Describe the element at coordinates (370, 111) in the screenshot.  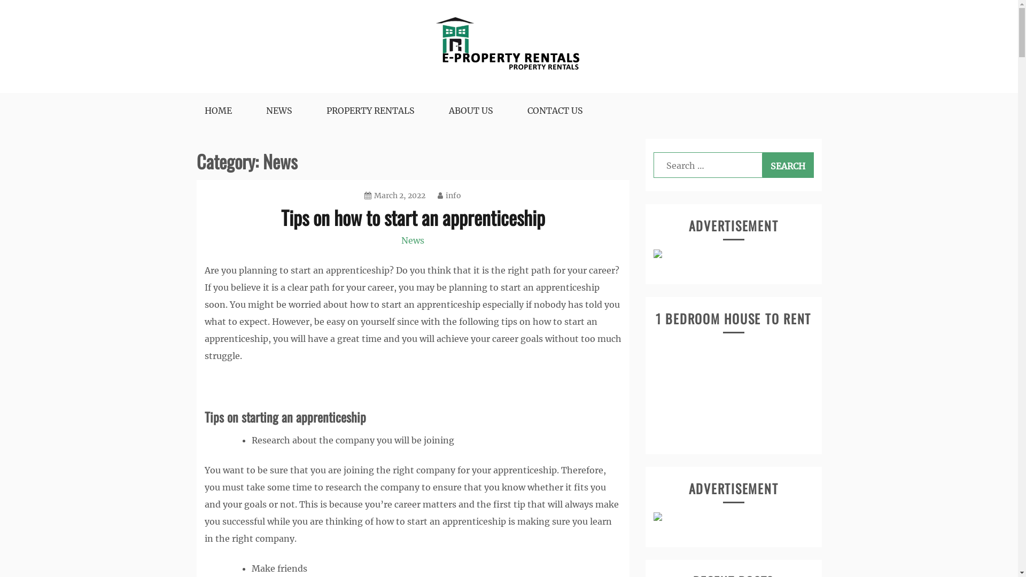
I see `PROPERTY RENTALS` at that location.